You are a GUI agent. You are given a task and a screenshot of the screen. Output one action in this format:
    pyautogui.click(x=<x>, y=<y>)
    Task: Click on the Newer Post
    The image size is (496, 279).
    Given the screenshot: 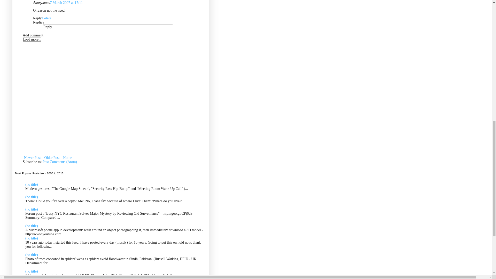 What is the action you would take?
    pyautogui.click(x=33, y=158)
    